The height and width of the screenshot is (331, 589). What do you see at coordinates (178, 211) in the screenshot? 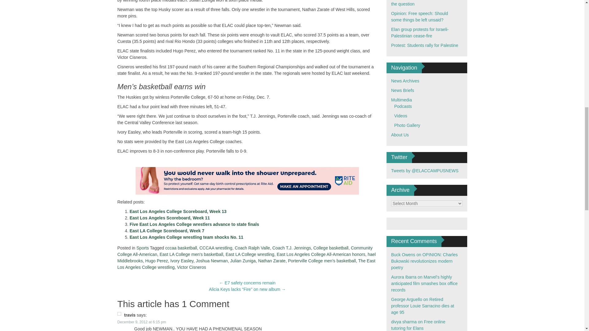
I see `East Los Angeles College Scoreboard, Week 13` at bounding box center [178, 211].